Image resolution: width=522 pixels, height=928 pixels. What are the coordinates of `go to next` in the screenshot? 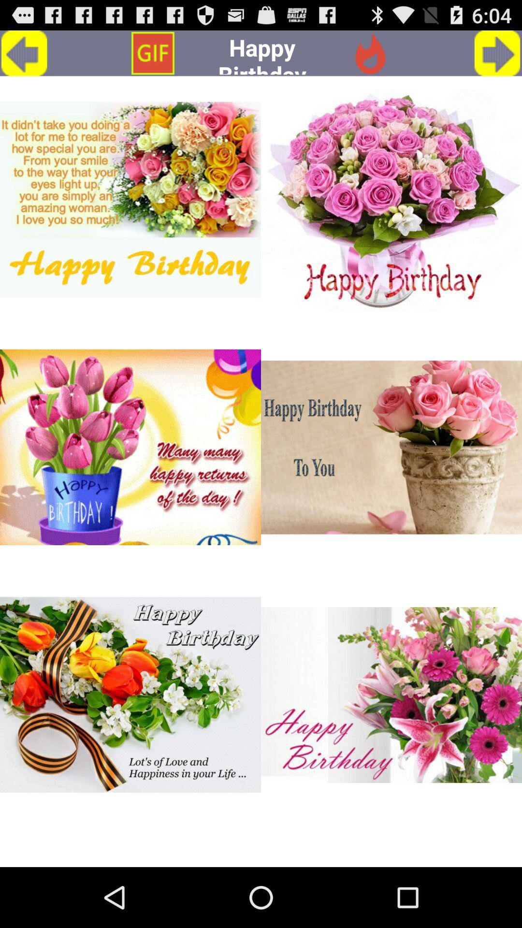 It's located at (497, 53).